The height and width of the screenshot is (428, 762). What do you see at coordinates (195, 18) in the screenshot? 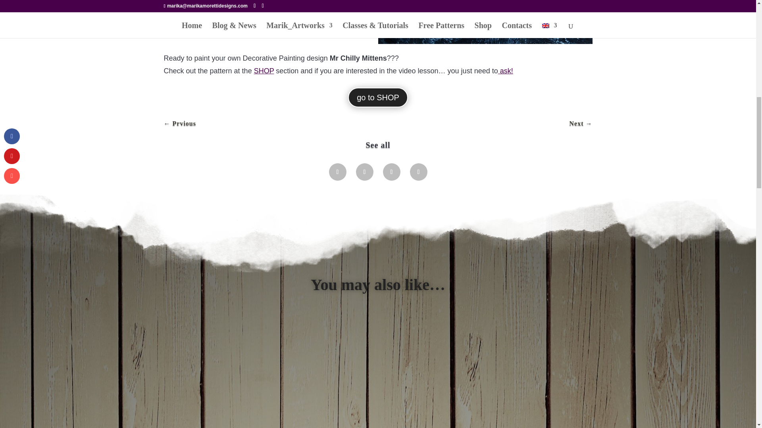
I see `YouTube` at bounding box center [195, 18].